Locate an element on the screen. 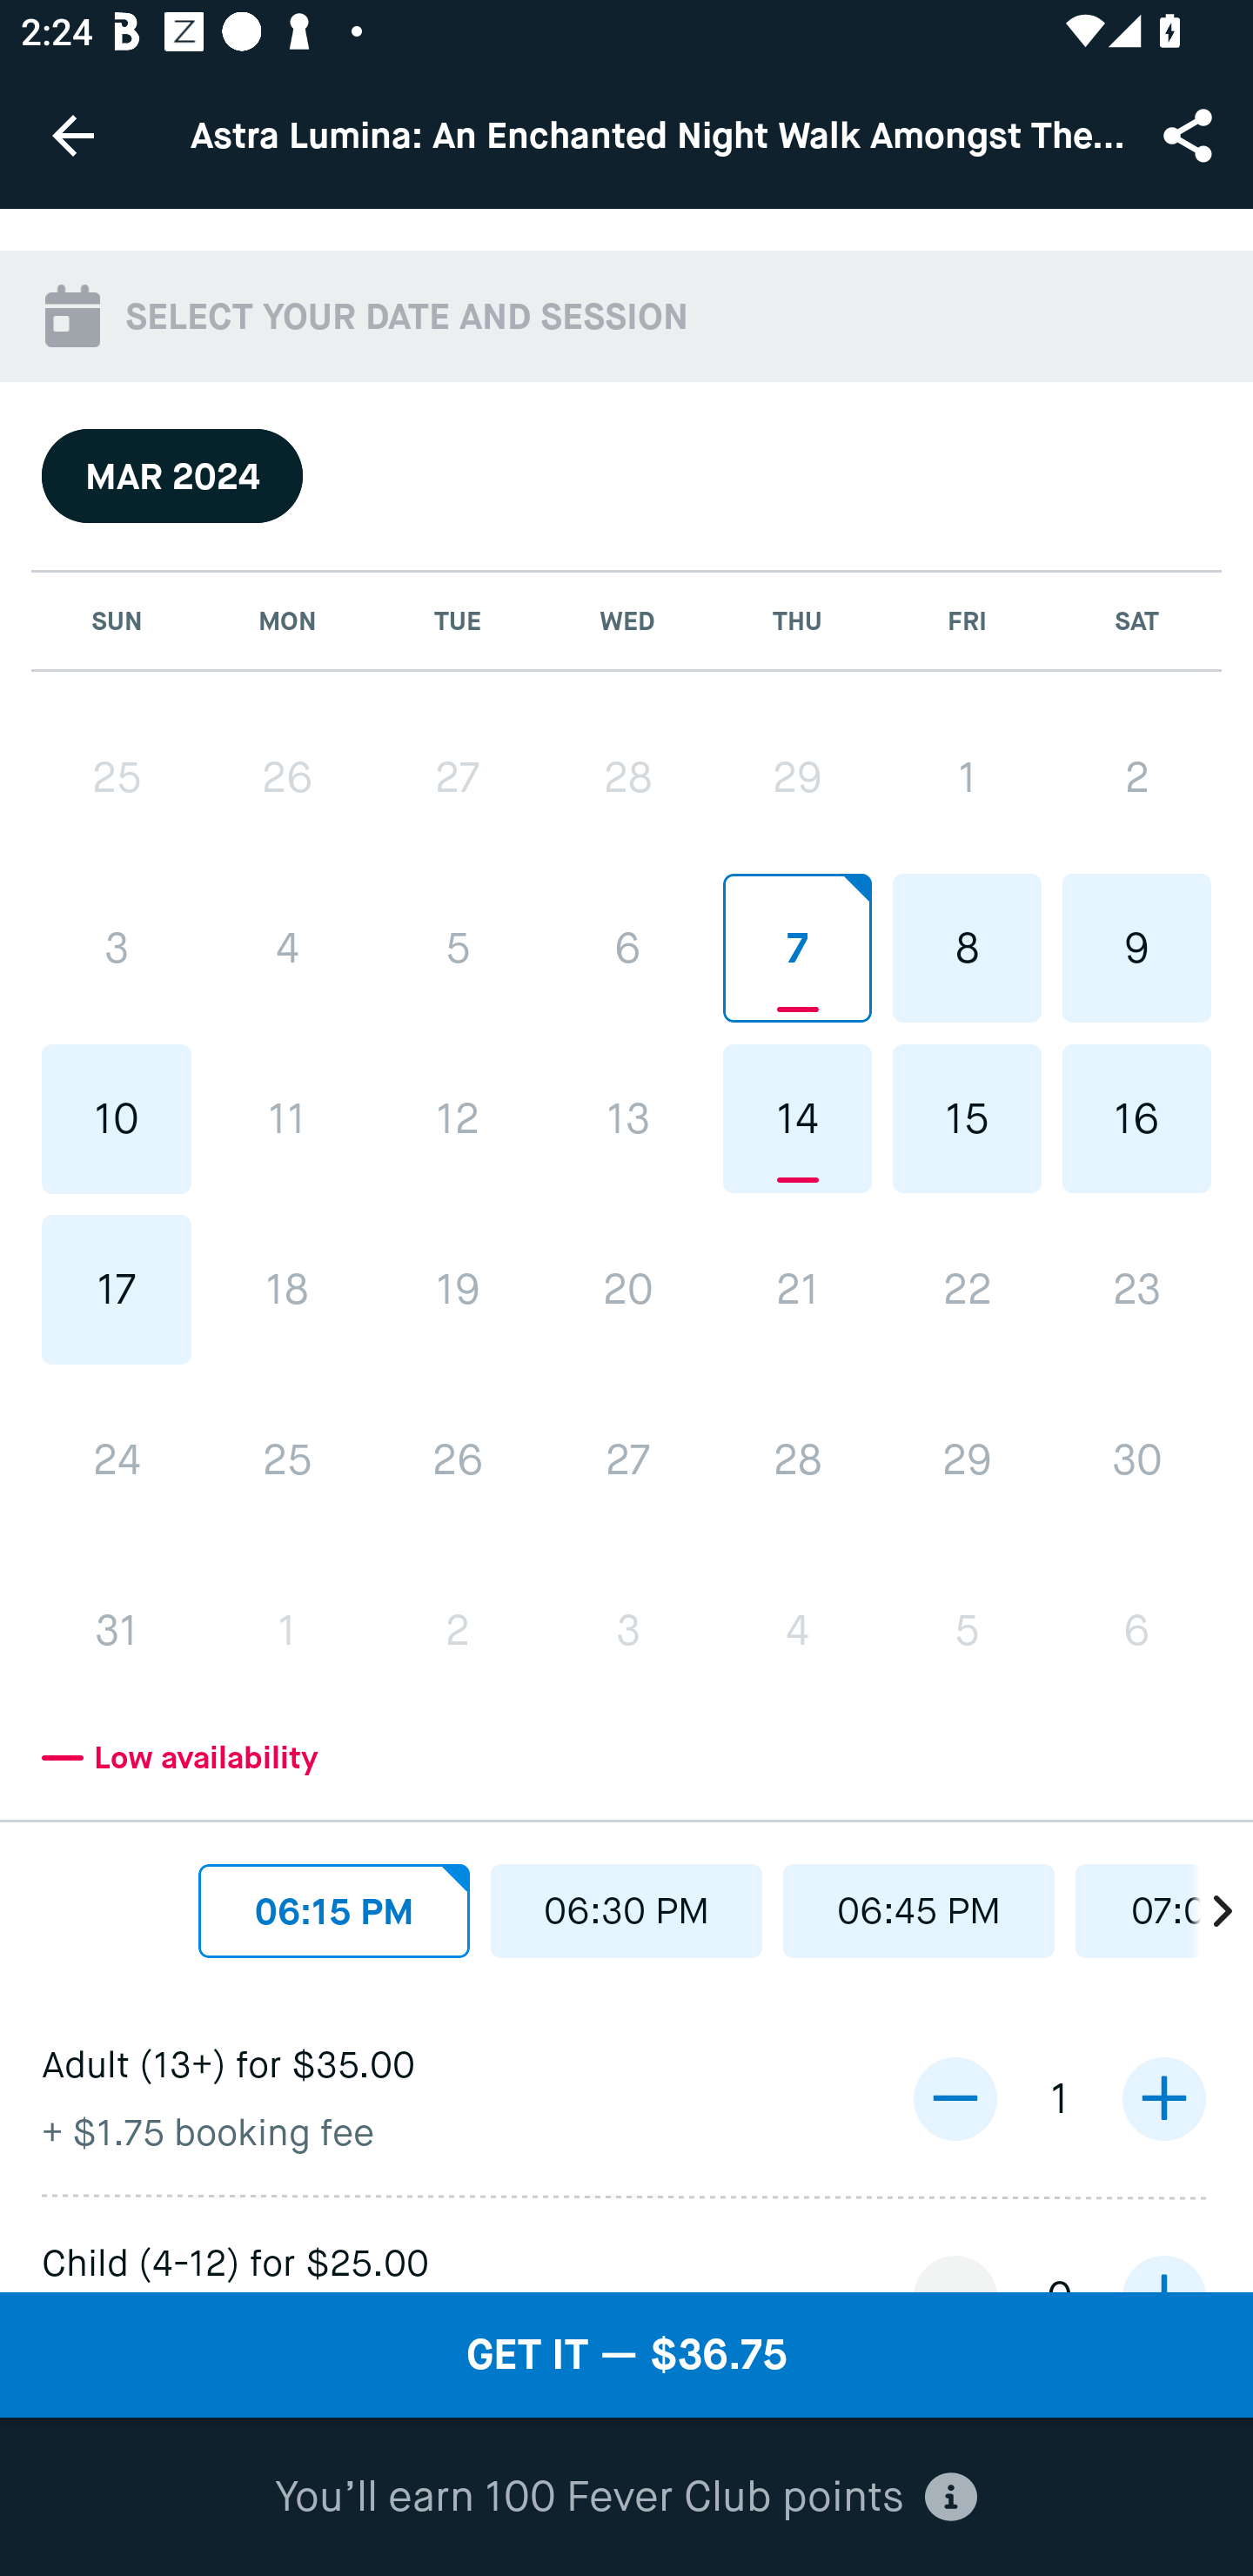 This screenshot has width=1253, height=2576. 1 is located at coordinates (966, 778).